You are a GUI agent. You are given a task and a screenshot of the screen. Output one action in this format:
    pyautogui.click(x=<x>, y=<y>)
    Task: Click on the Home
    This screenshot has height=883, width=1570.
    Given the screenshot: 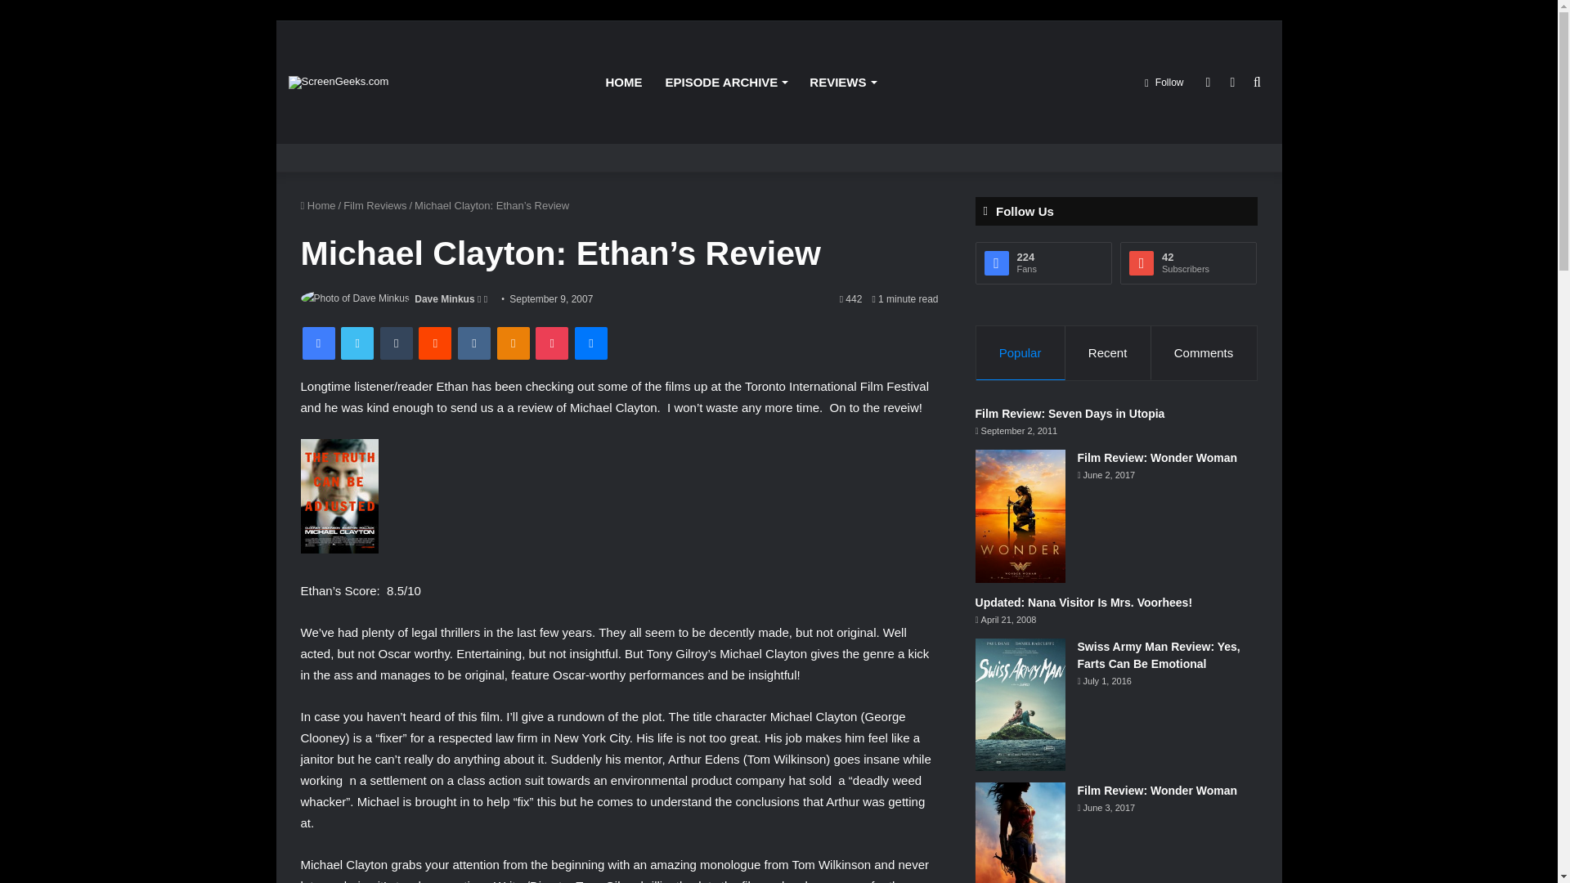 What is the action you would take?
    pyautogui.click(x=318, y=206)
    